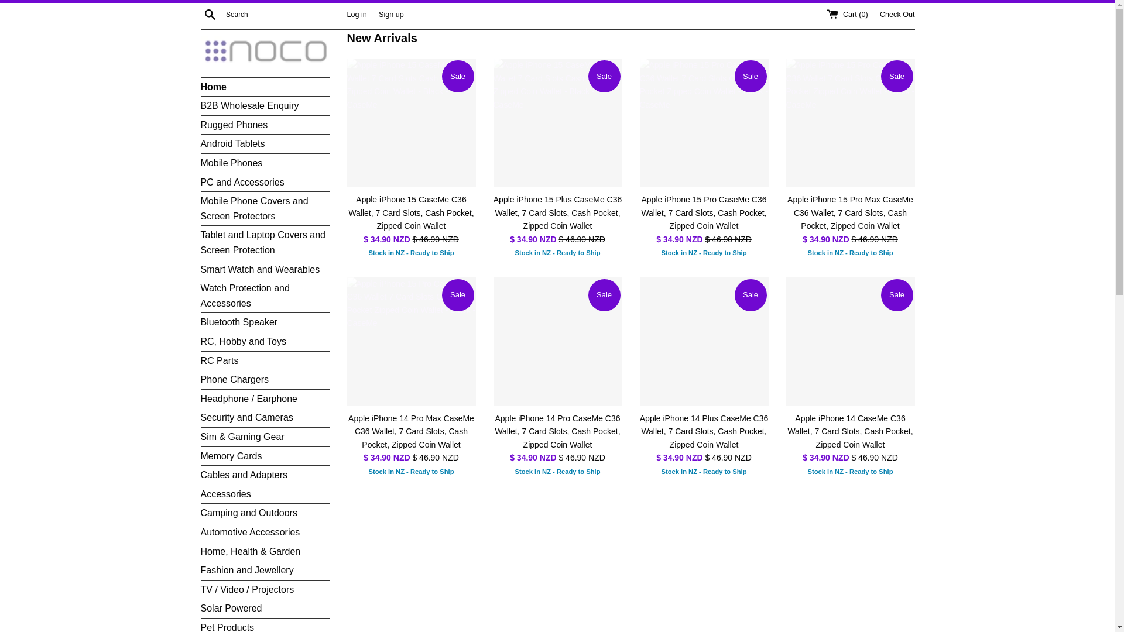 Image resolution: width=1124 pixels, height=632 pixels. What do you see at coordinates (265, 87) in the screenshot?
I see `Home` at bounding box center [265, 87].